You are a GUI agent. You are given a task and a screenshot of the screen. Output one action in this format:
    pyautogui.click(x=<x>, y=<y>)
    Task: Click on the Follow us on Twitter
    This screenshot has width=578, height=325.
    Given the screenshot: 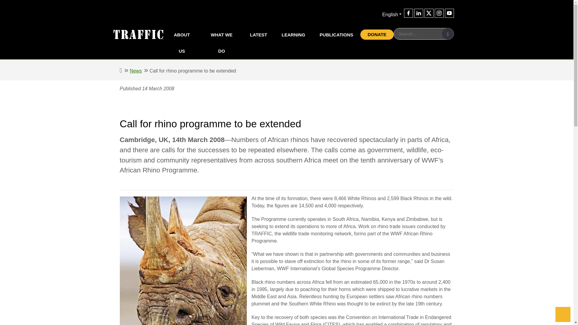 What is the action you would take?
    pyautogui.click(x=429, y=13)
    